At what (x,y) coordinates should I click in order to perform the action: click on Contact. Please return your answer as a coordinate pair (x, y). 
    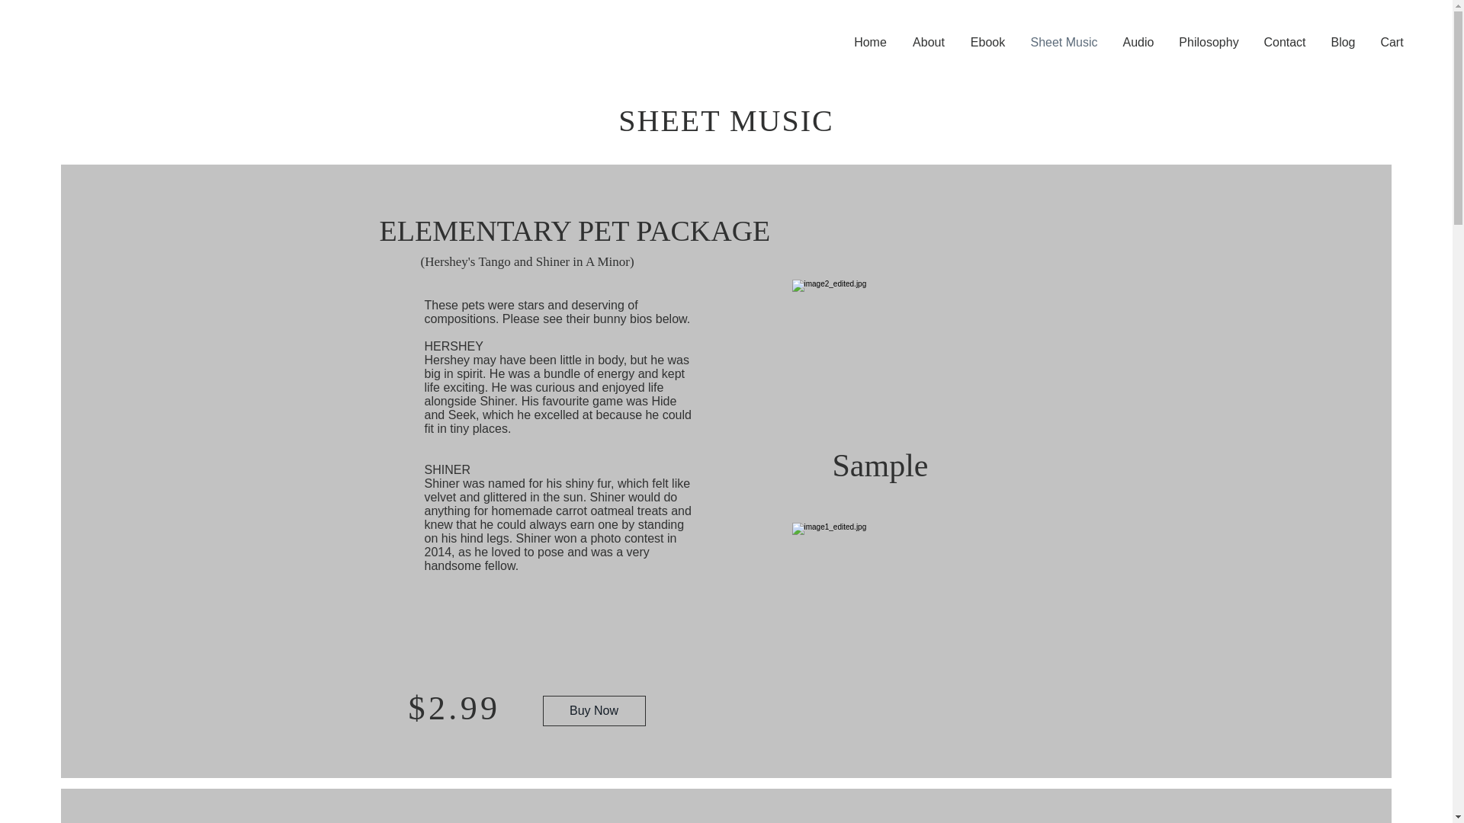
    Looking at the image, I should click on (1285, 43).